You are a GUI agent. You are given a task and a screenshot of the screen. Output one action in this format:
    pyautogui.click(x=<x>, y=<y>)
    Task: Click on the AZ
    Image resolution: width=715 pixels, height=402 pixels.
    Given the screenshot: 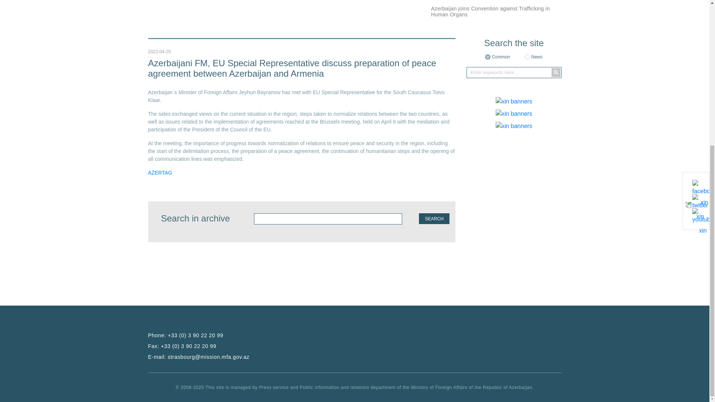 What is the action you would take?
    pyautogui.click(x=545, y=55)
    